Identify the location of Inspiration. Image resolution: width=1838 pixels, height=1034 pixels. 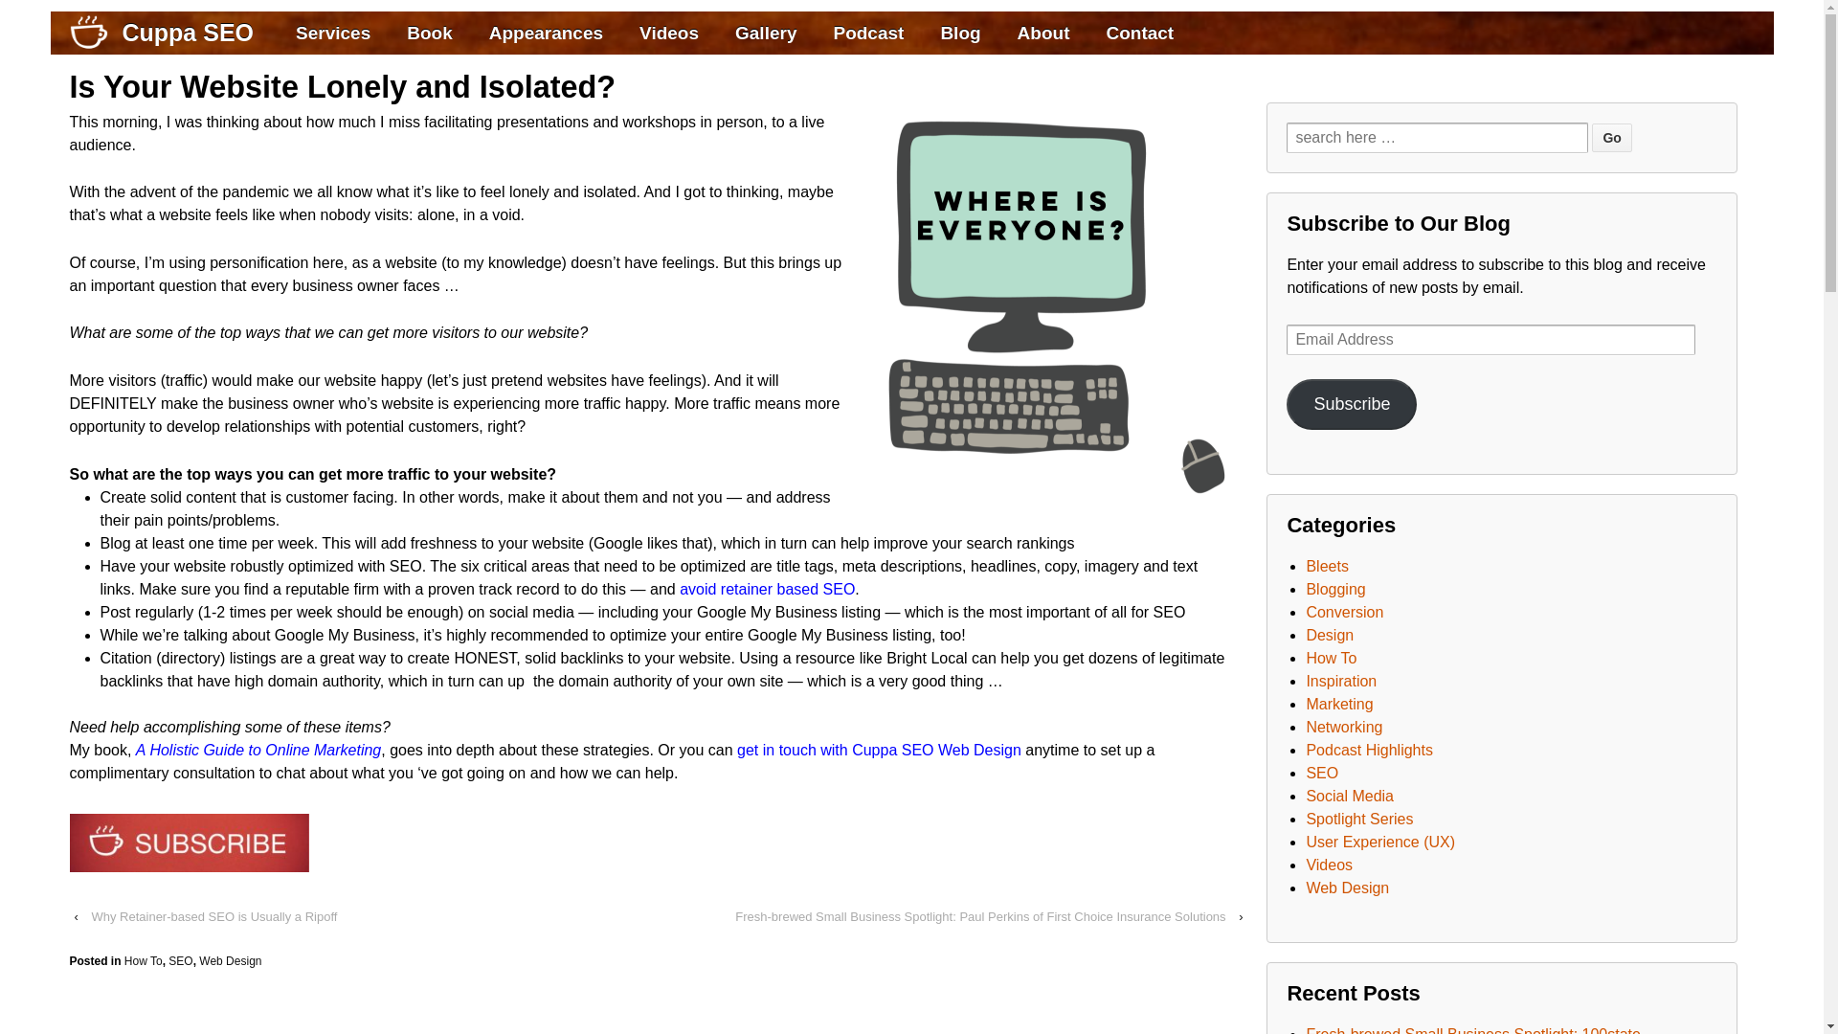
(1340, 682).